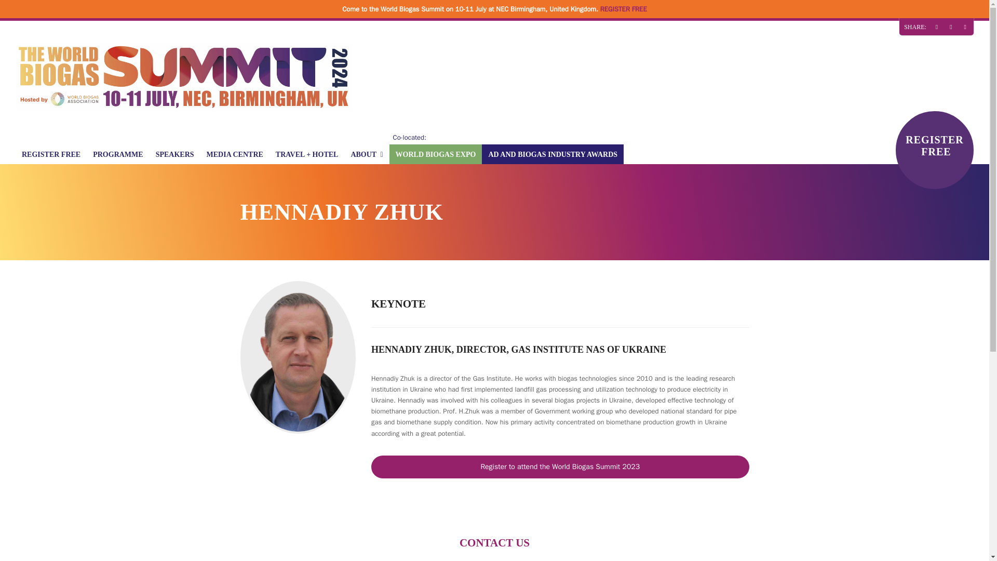  Describe the element at coordinates (623, 8) in the screenshot. I see `REGISTER FREE` at that location.